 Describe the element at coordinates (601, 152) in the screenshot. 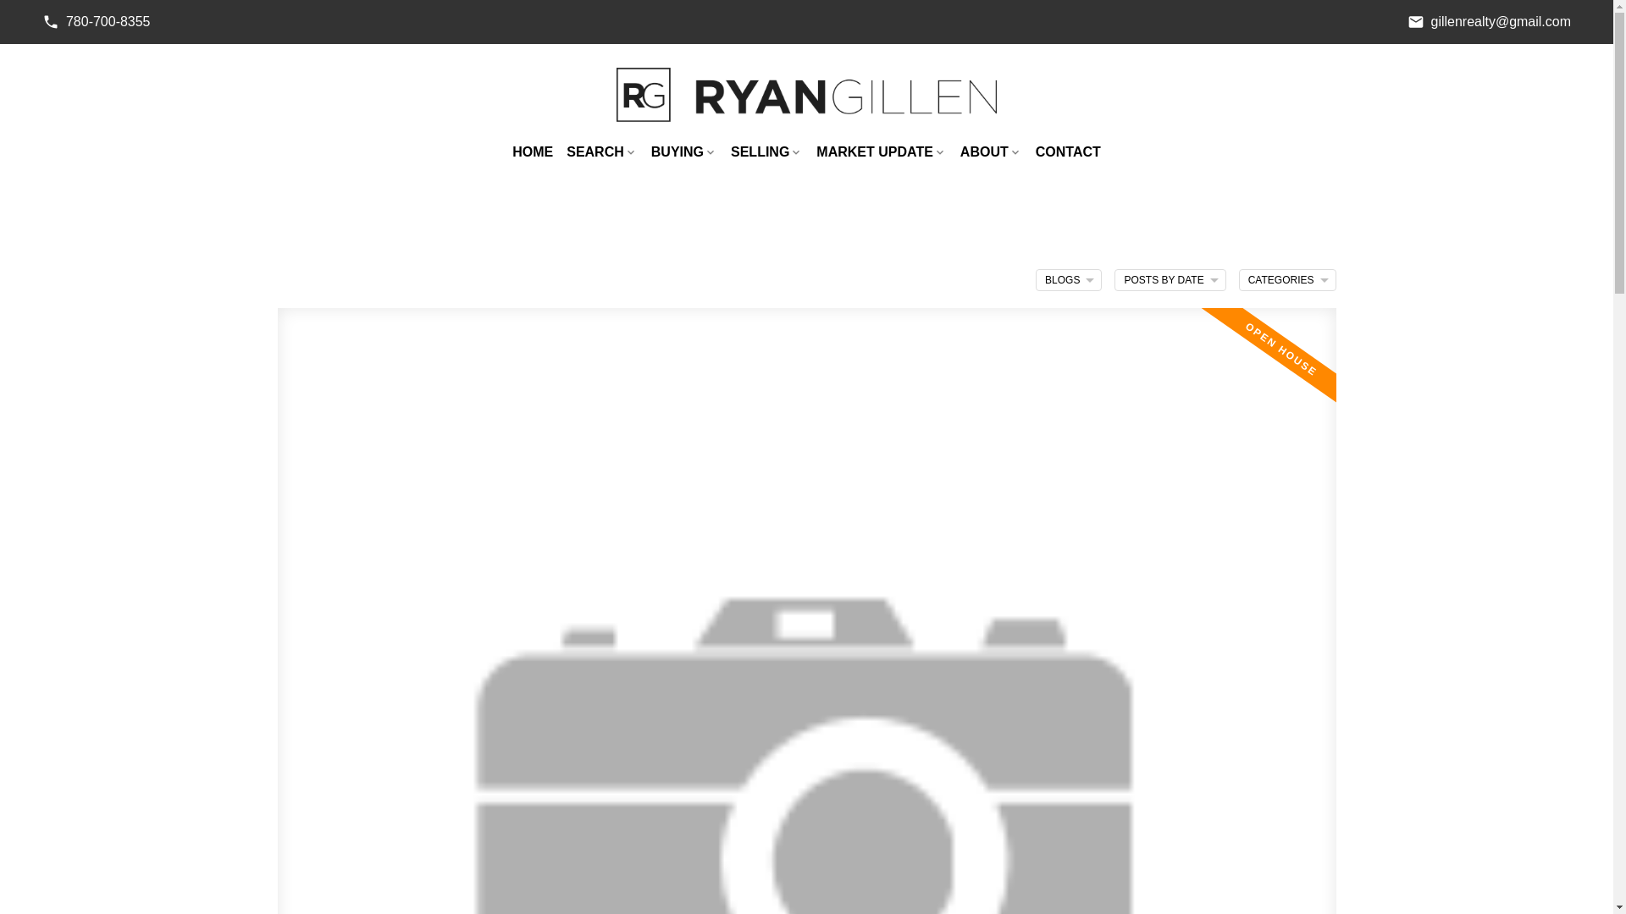

I see `SEARCH` at that location.